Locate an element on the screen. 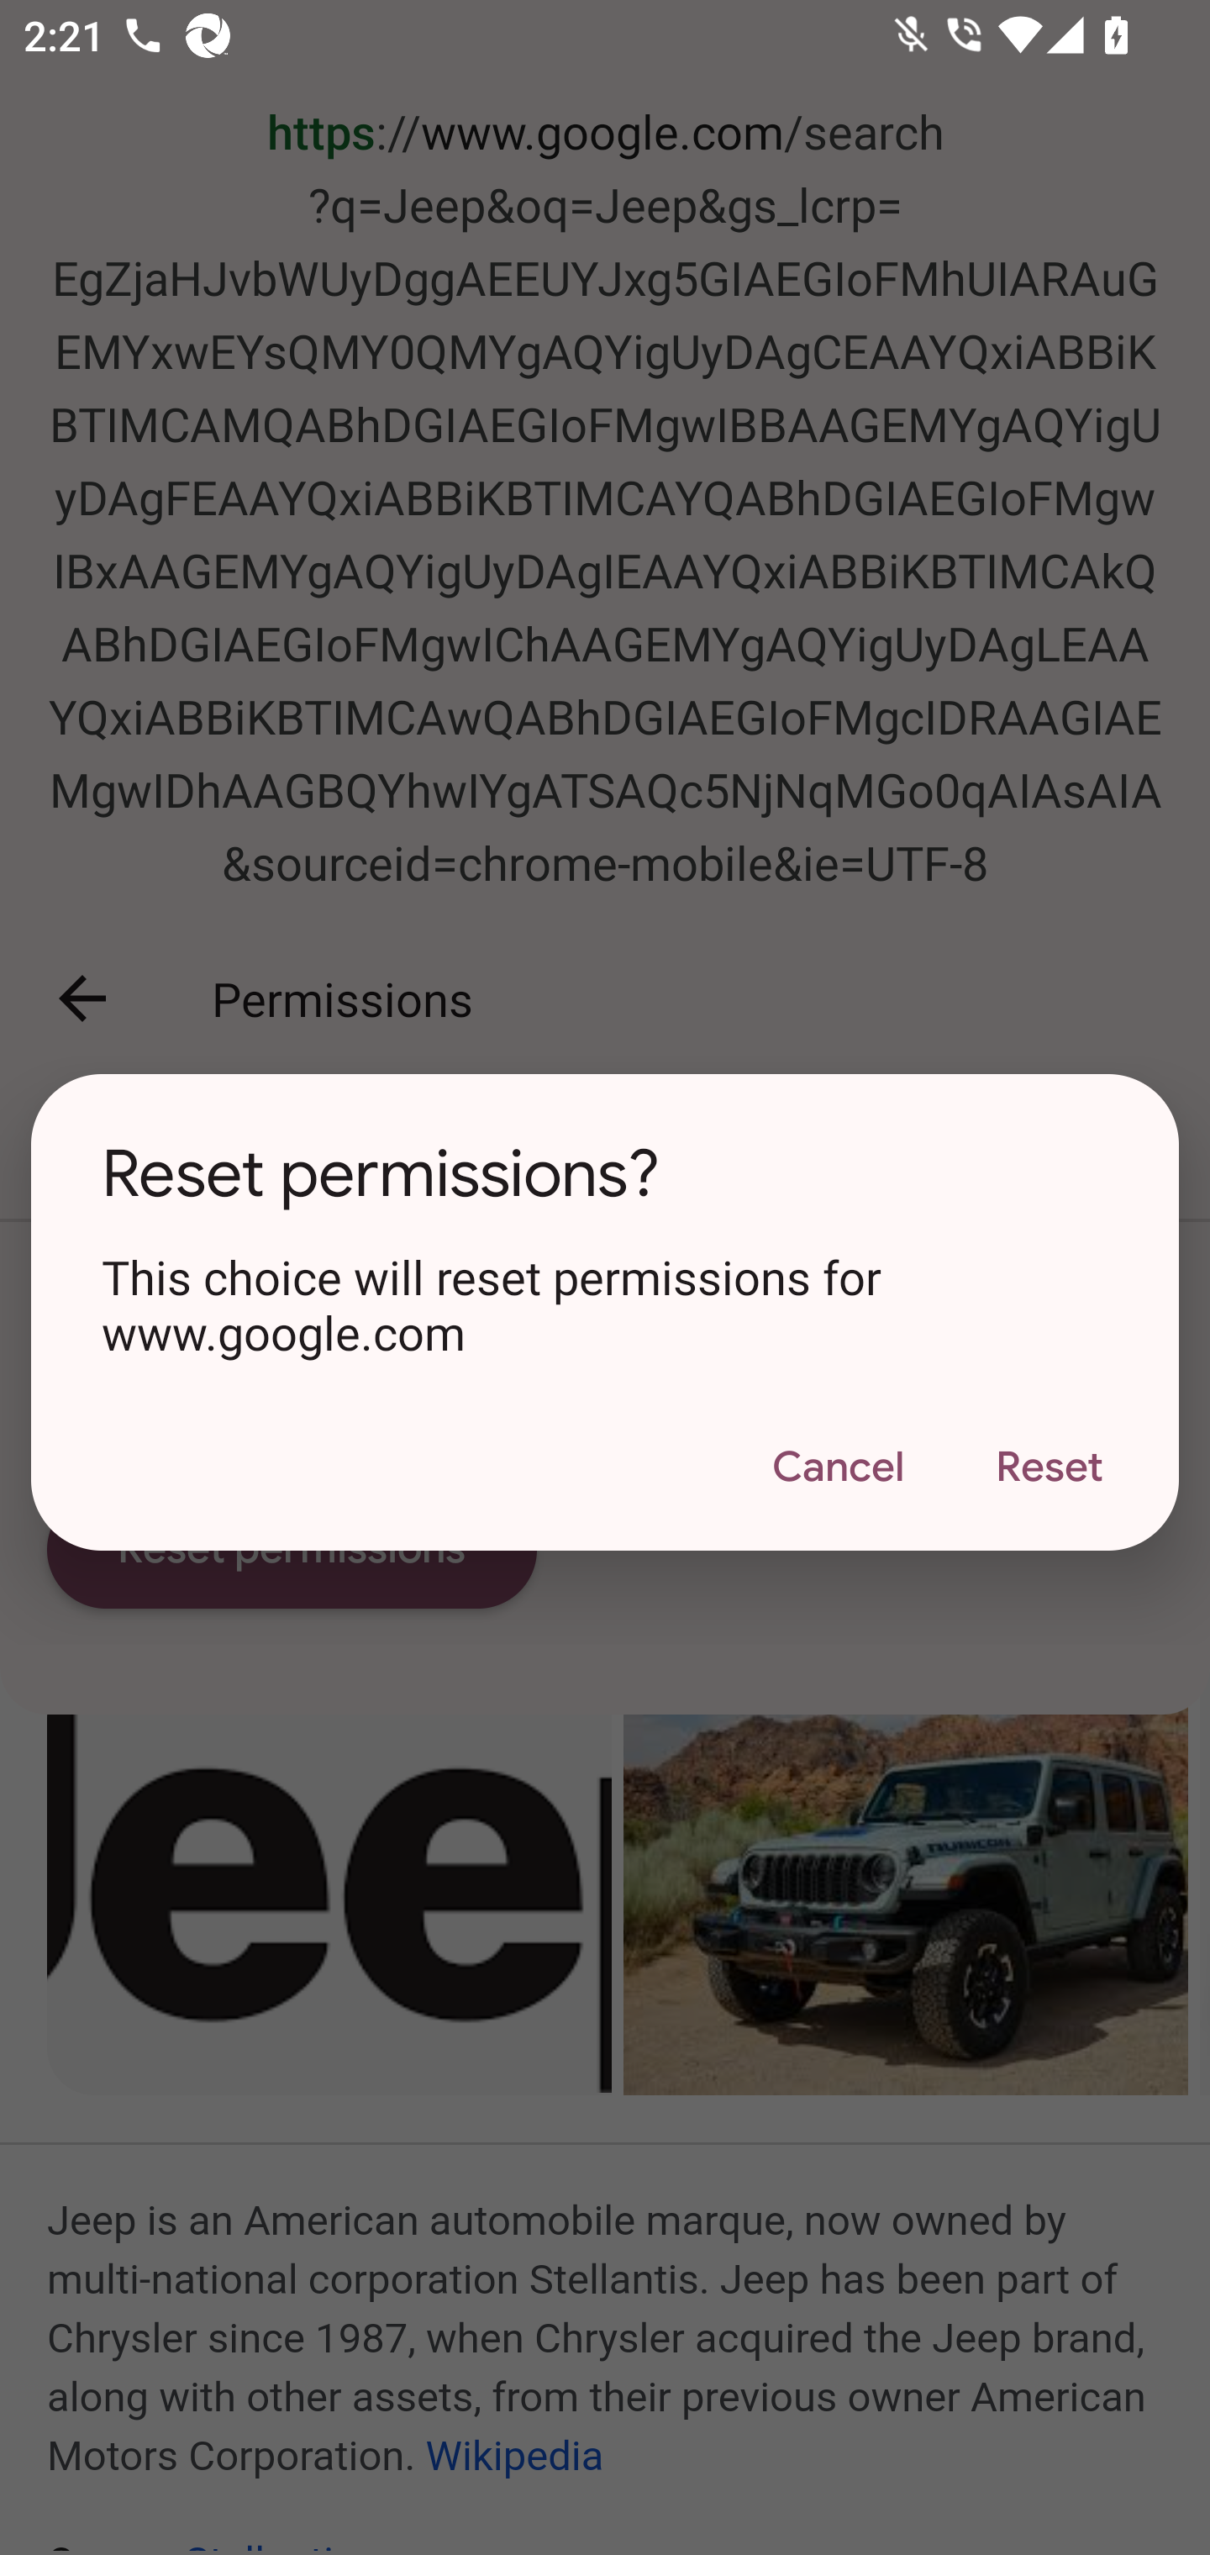  Reset is located at coordinates (1049, 1467).